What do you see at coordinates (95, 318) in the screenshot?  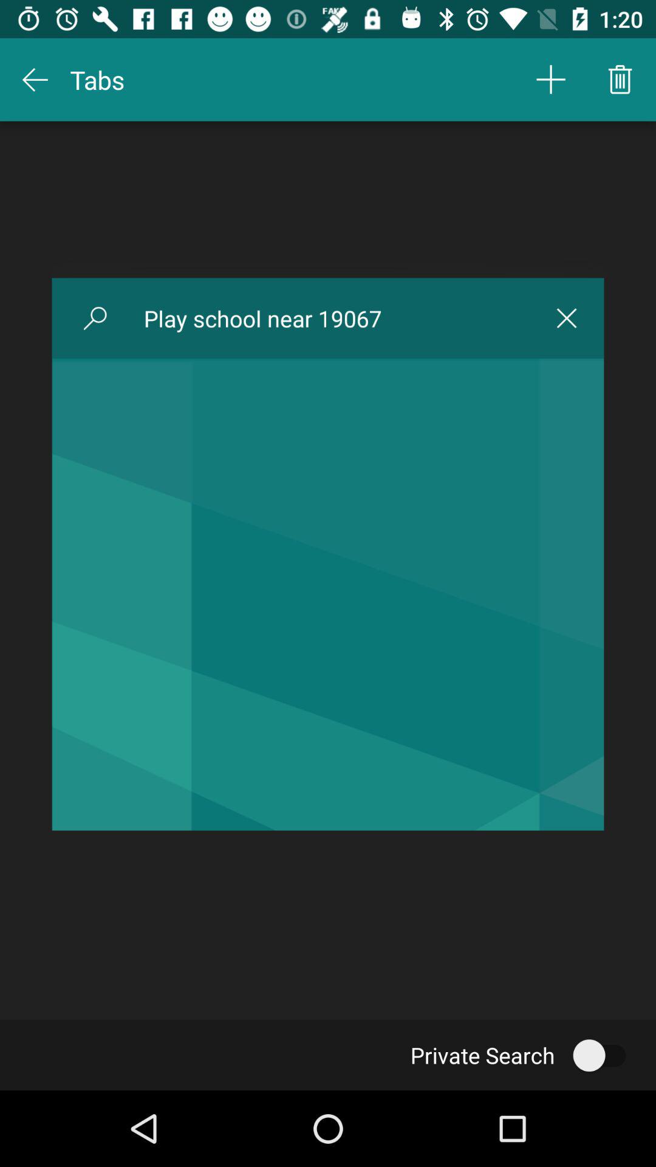 I see `tap icon to the left of the play school near icon` at bounding box center [95, 318].